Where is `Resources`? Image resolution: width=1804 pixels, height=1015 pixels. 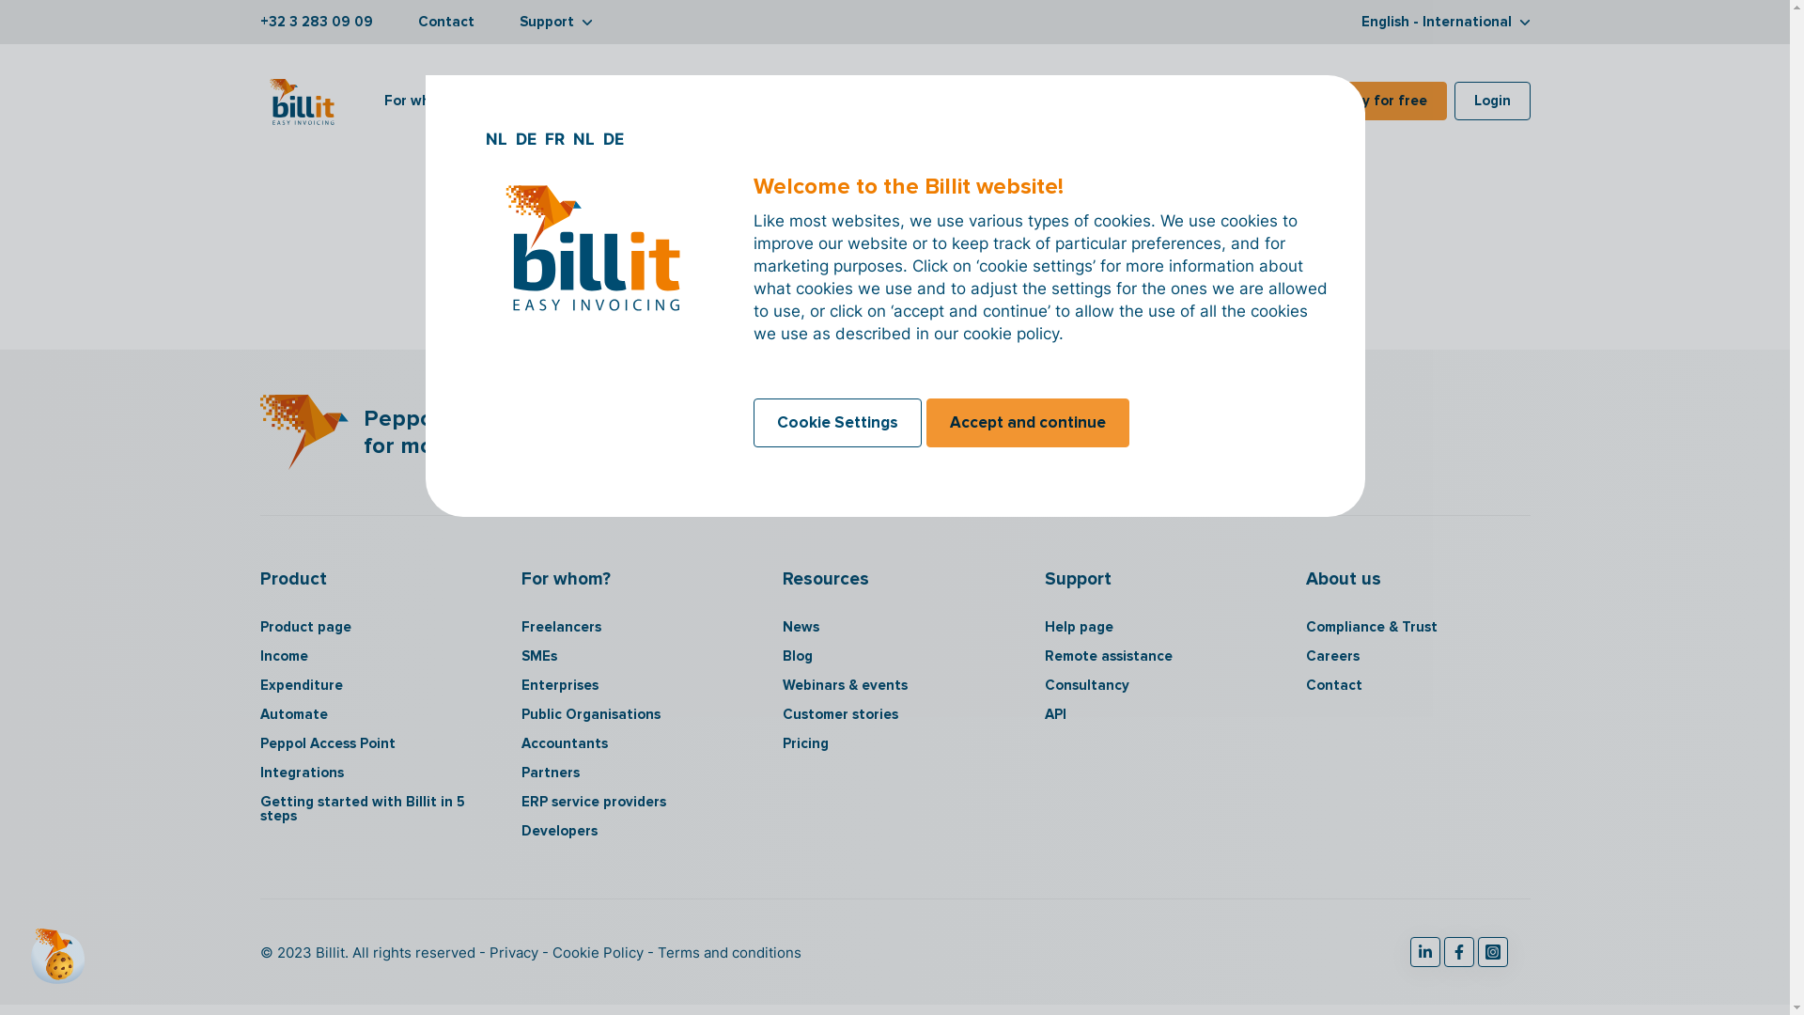 Resources is located at coordinates (991, 101).